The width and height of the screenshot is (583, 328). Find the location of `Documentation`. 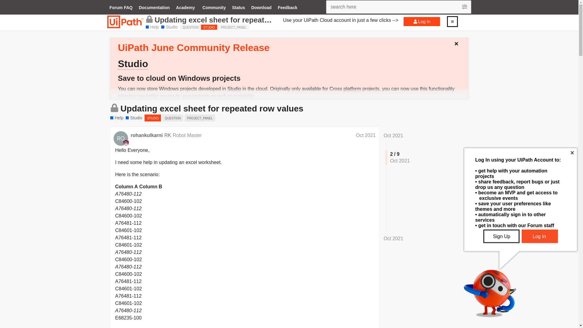

Documentation is located at coordinates (154, 8).